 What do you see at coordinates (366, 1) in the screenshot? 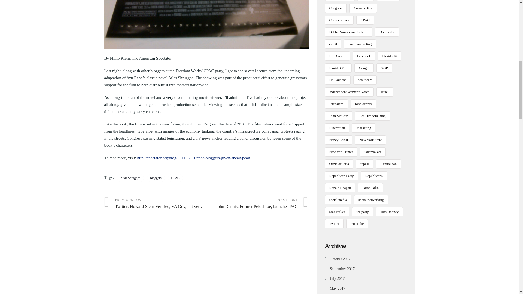
I see `Barack Obama` at bounding box center [366, 1].